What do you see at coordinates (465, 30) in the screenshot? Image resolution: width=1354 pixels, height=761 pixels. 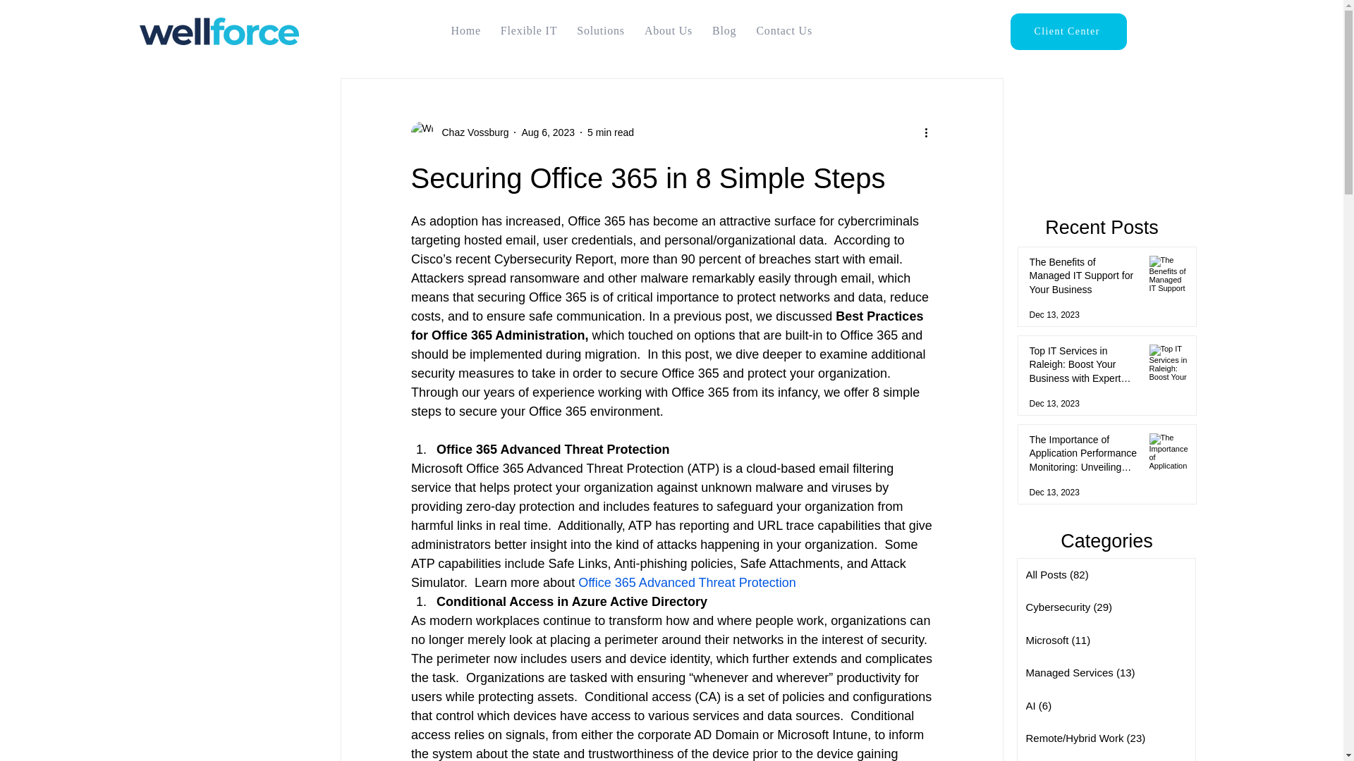 I see `Home` at bounding box center [465, 30].